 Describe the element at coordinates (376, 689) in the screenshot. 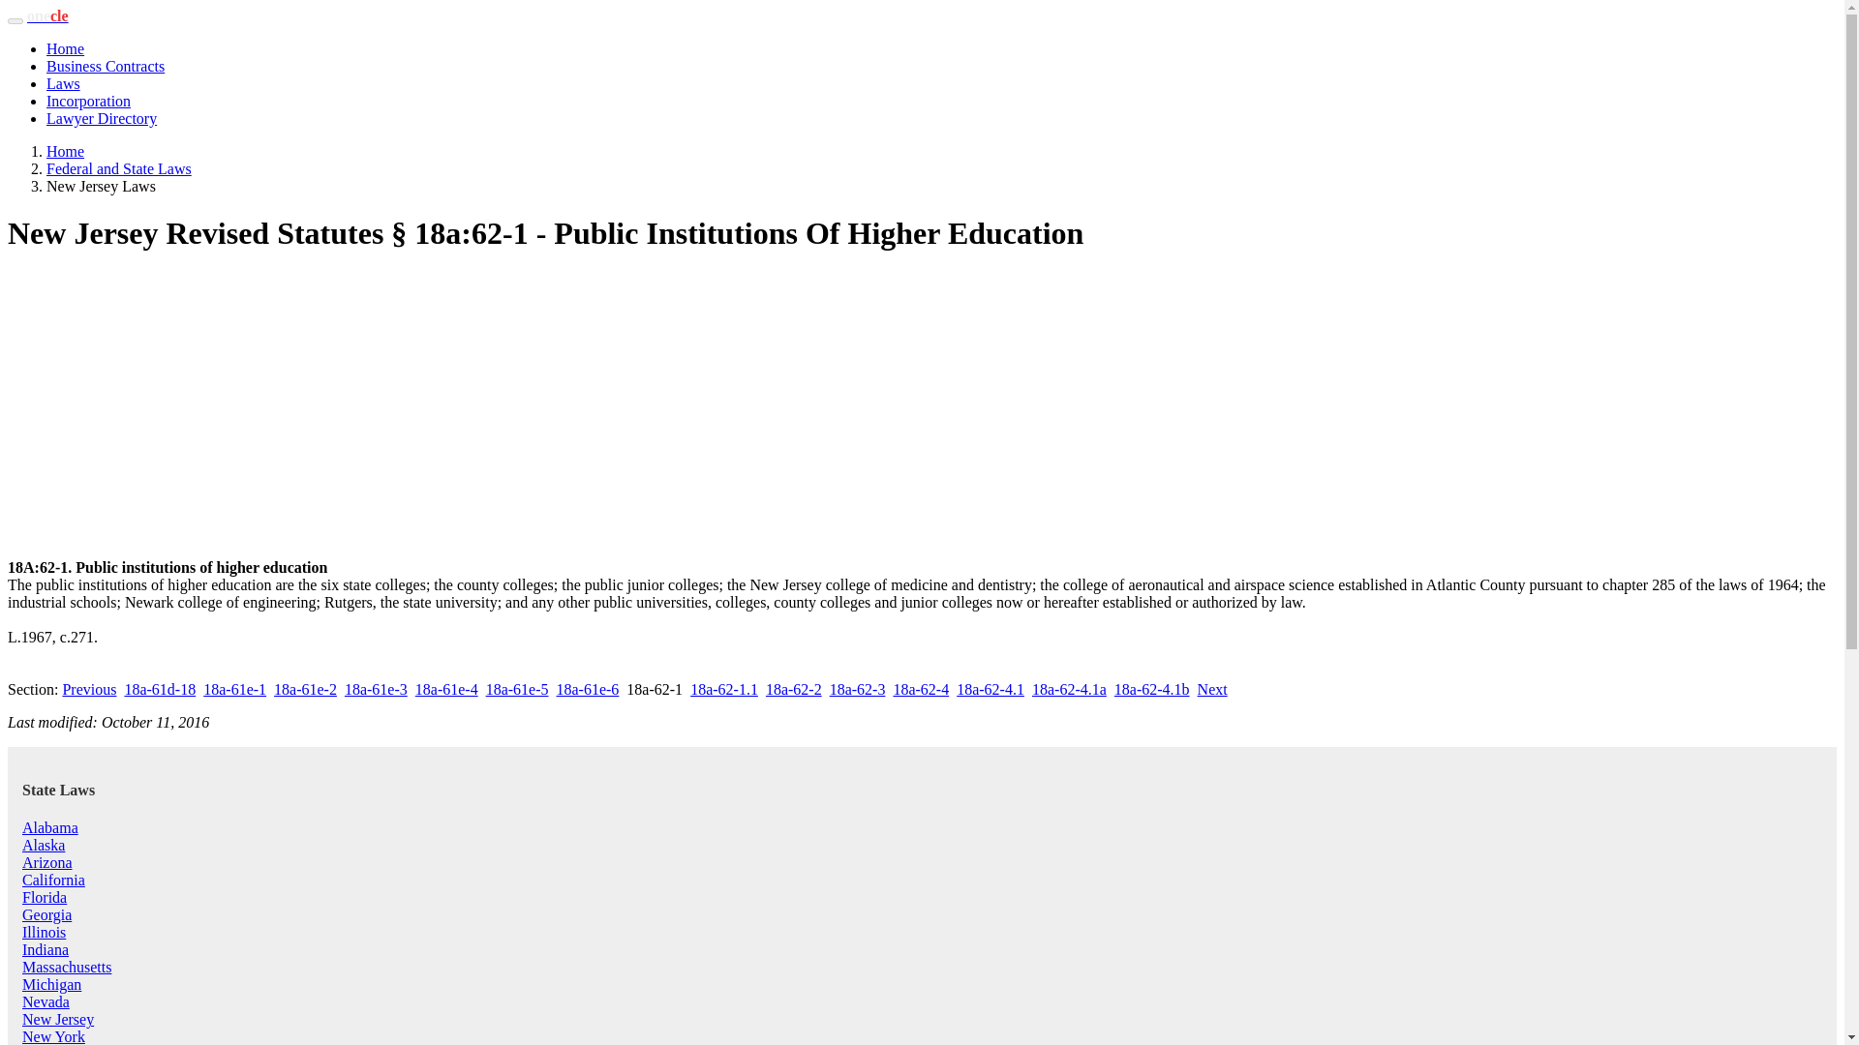

I see `18a-61e-3` at that location.